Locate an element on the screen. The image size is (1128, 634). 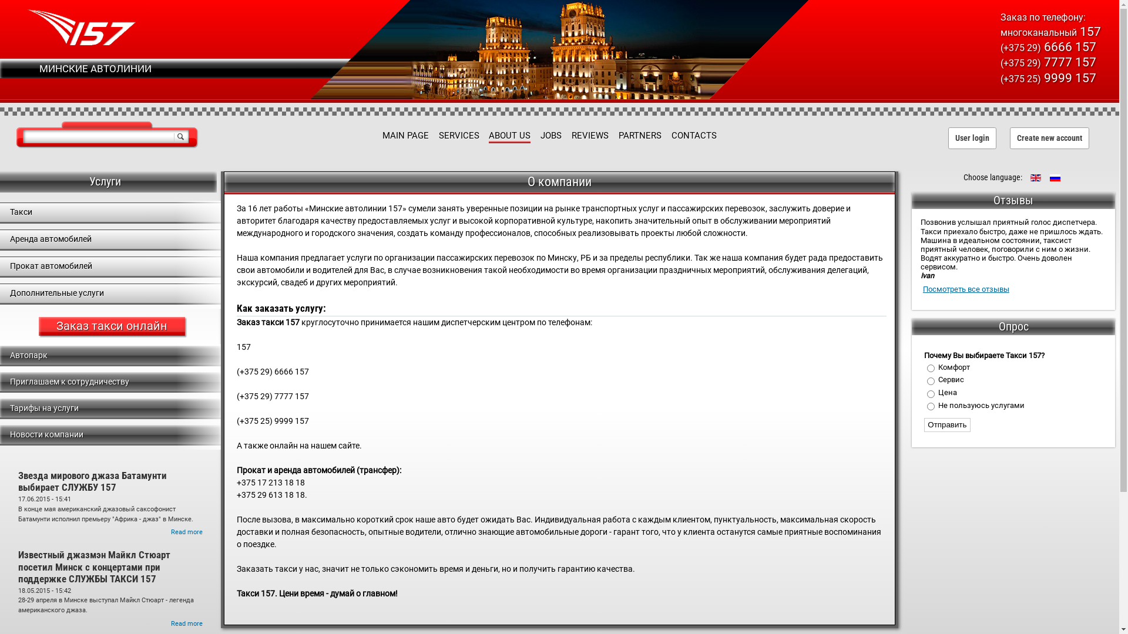
Enter the terms you wish to search for. is located at coordinates (106, 136).